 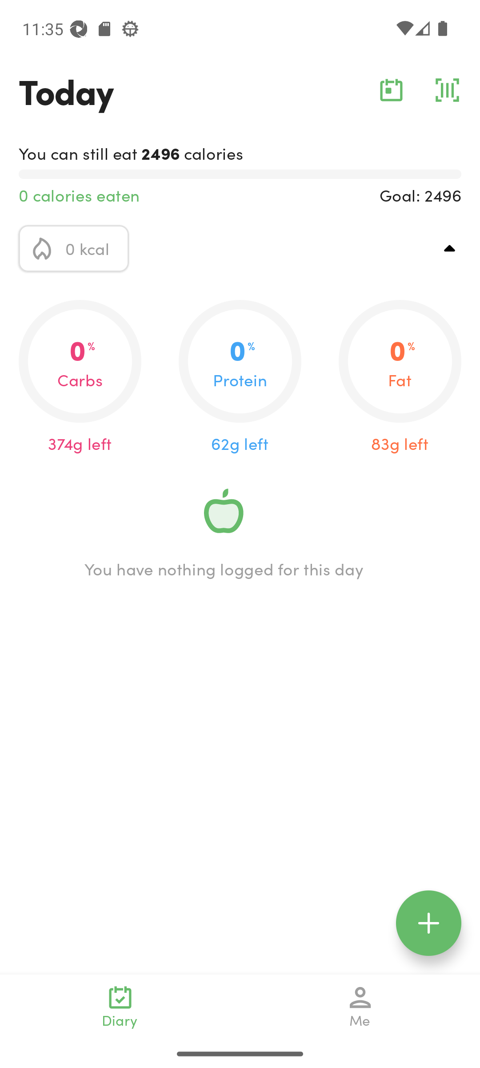 I want to click on 0.0 0 % Protein 62g left, so click(x=240, y=377).